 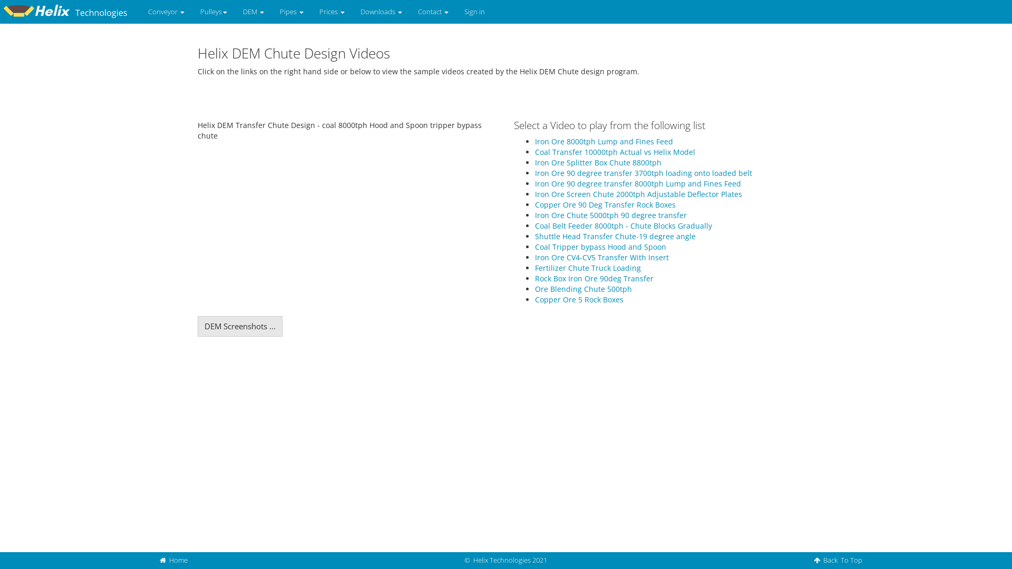 I want to click on   Back  To Top, so click(x=838, y=560).